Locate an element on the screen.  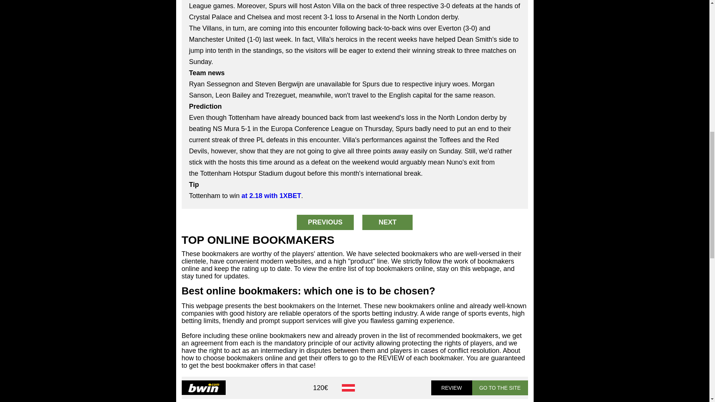
NEXT is located at coordinates (387, 222).